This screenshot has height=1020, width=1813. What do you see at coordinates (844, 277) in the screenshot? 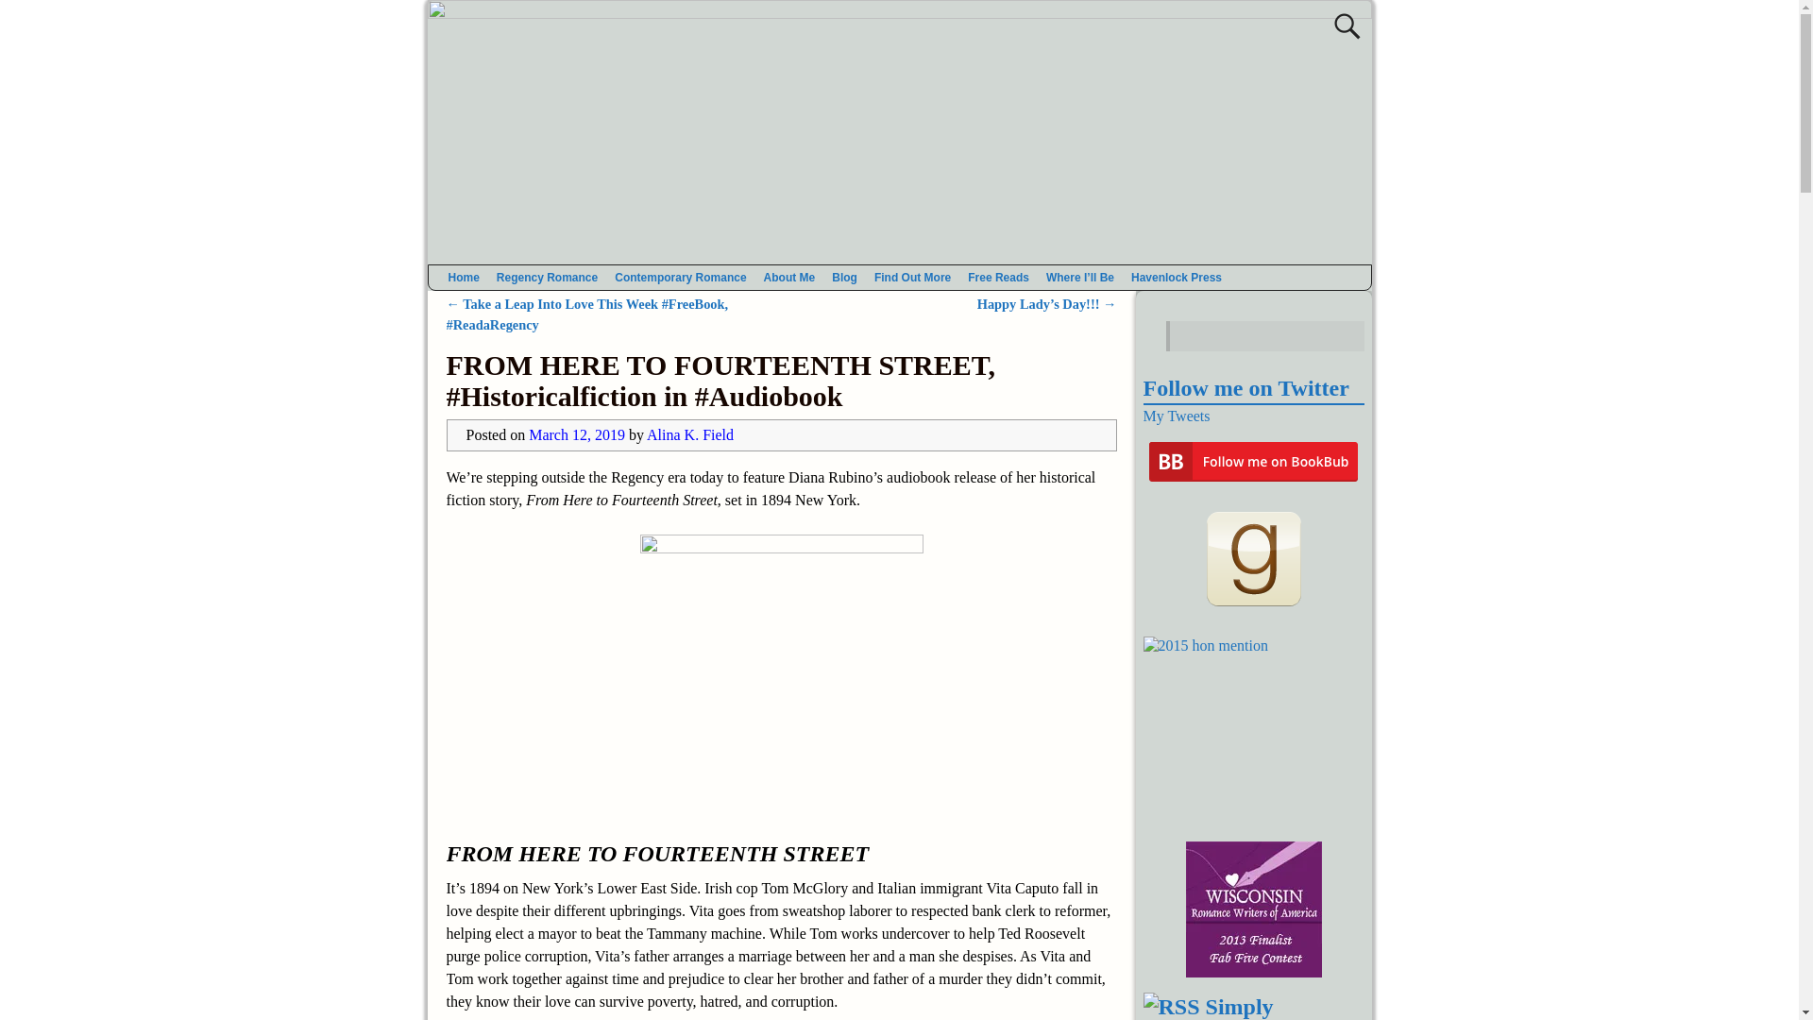
I see `Blog` at bounding box center [844, 277].